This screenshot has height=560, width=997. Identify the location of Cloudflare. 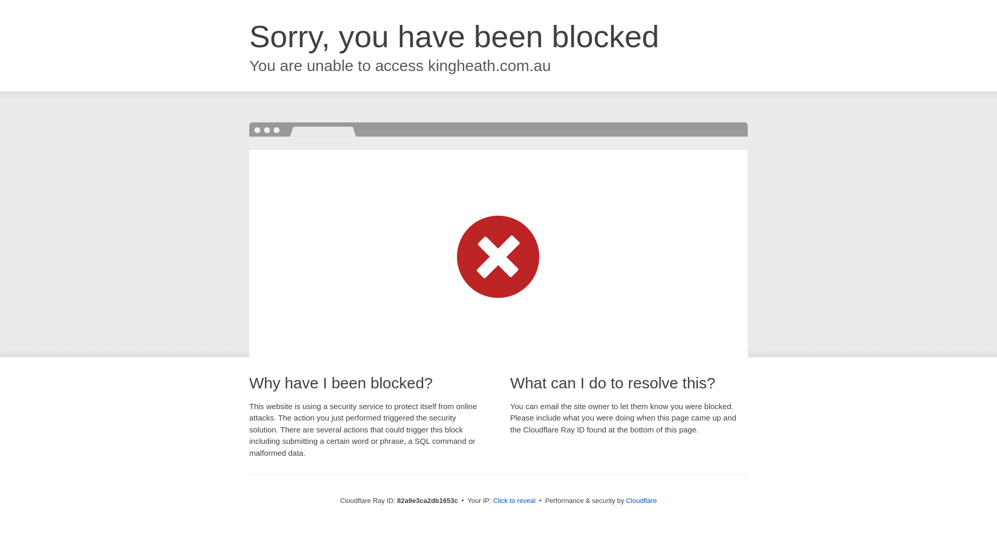
(642, 501).